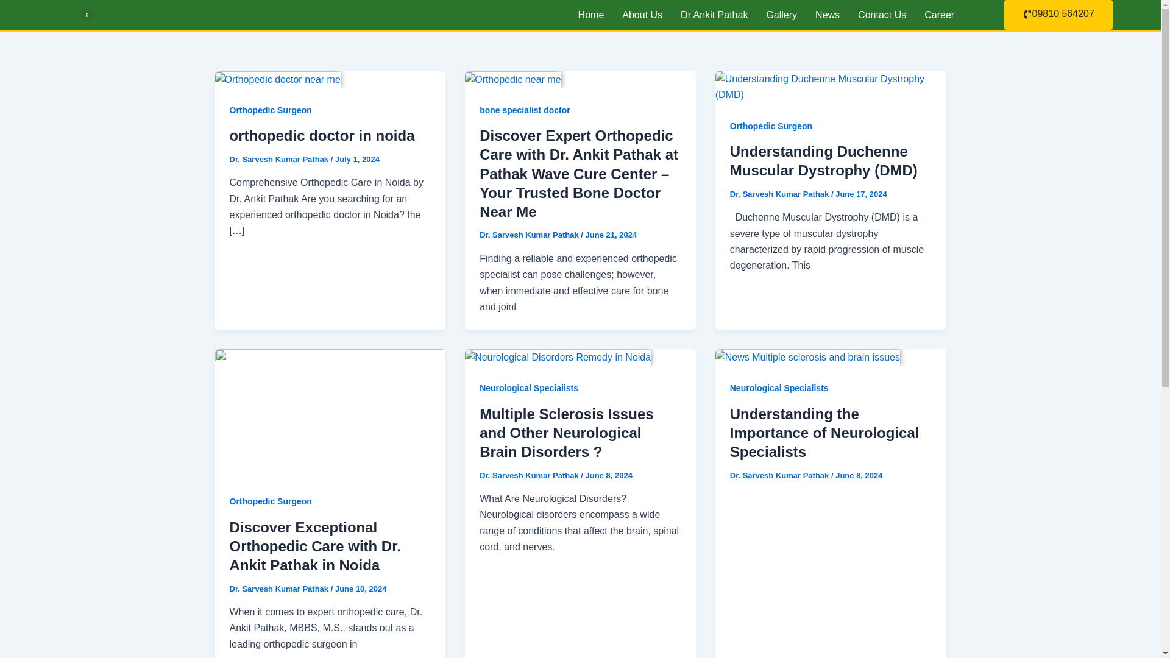  I want to click on Neurological Specialists, so click(529, 387).